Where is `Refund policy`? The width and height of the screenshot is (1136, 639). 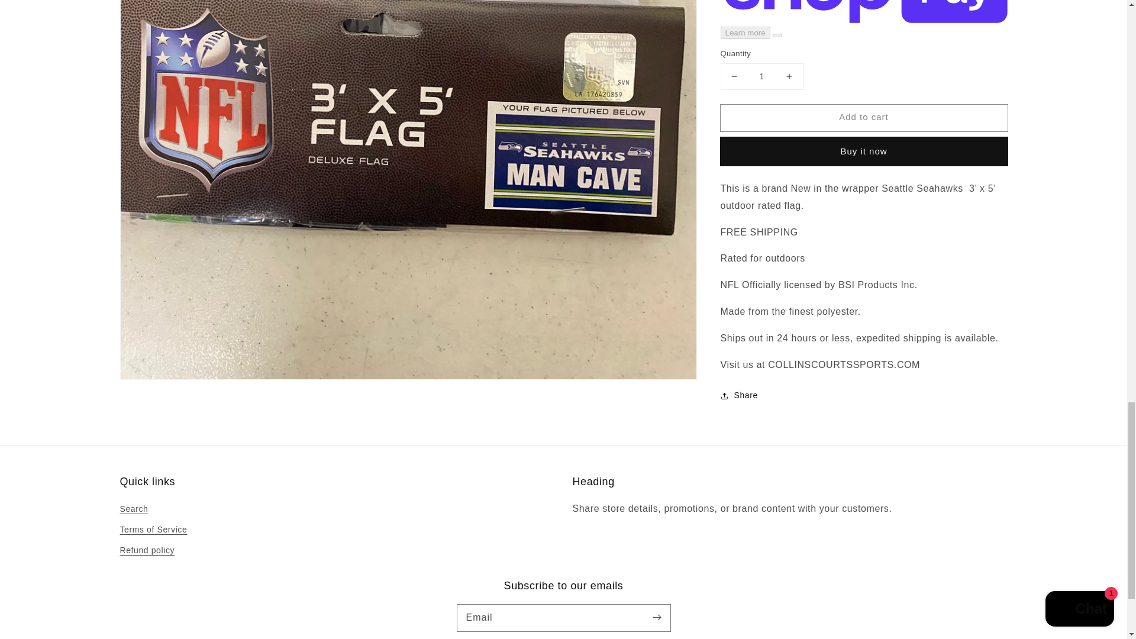
Refund policy is located at coordinates (147, 550).